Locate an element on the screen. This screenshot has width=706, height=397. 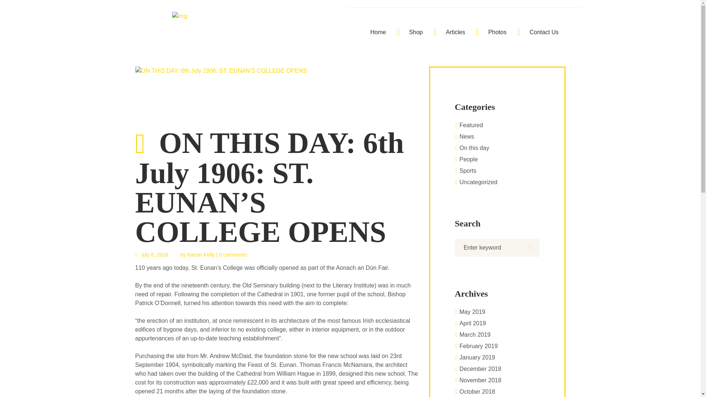
Contact Us is located at coordinates (544, 33).